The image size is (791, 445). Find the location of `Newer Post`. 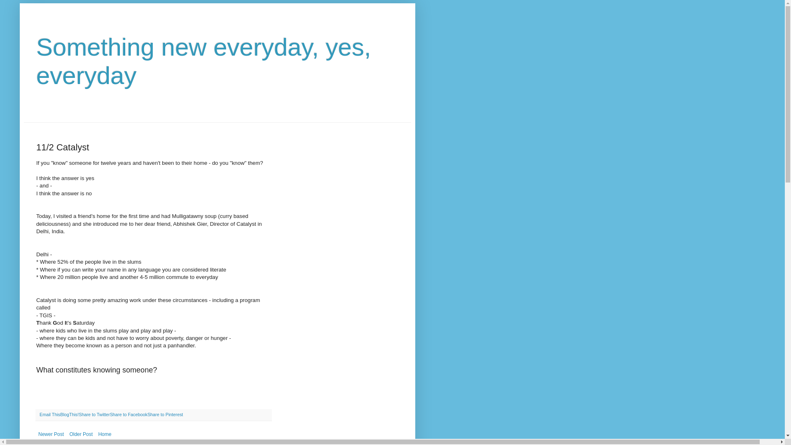

Newer Post is located at coordinates (51, 434).